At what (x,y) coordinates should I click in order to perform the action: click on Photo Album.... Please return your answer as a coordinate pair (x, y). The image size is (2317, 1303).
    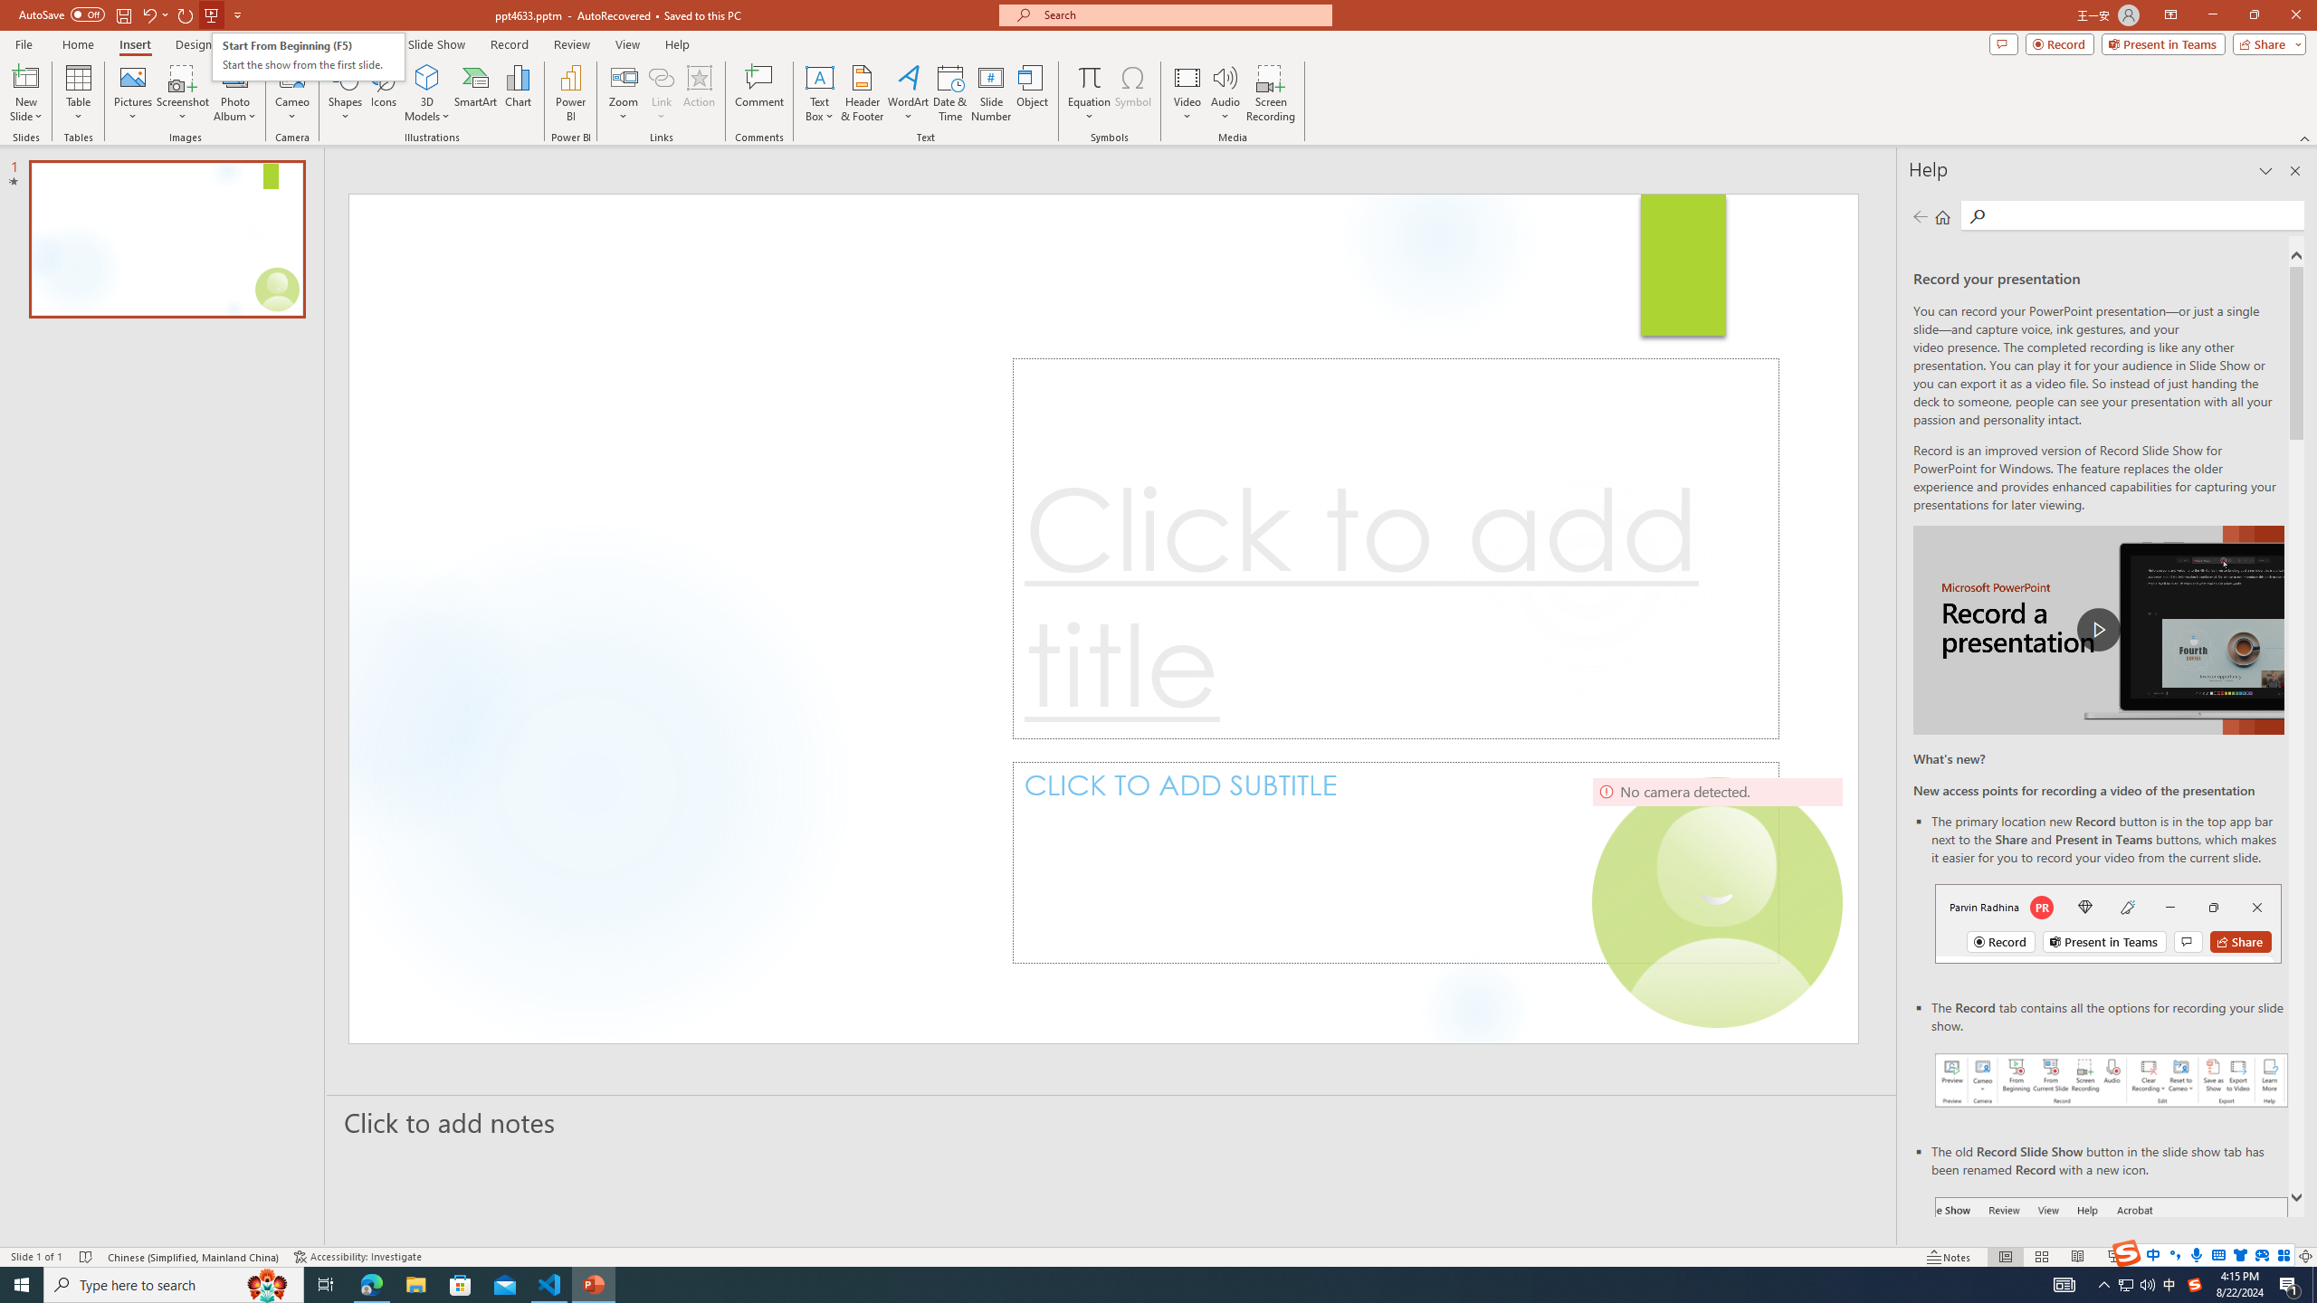
    Looking at the image, I should click on (234, 93).